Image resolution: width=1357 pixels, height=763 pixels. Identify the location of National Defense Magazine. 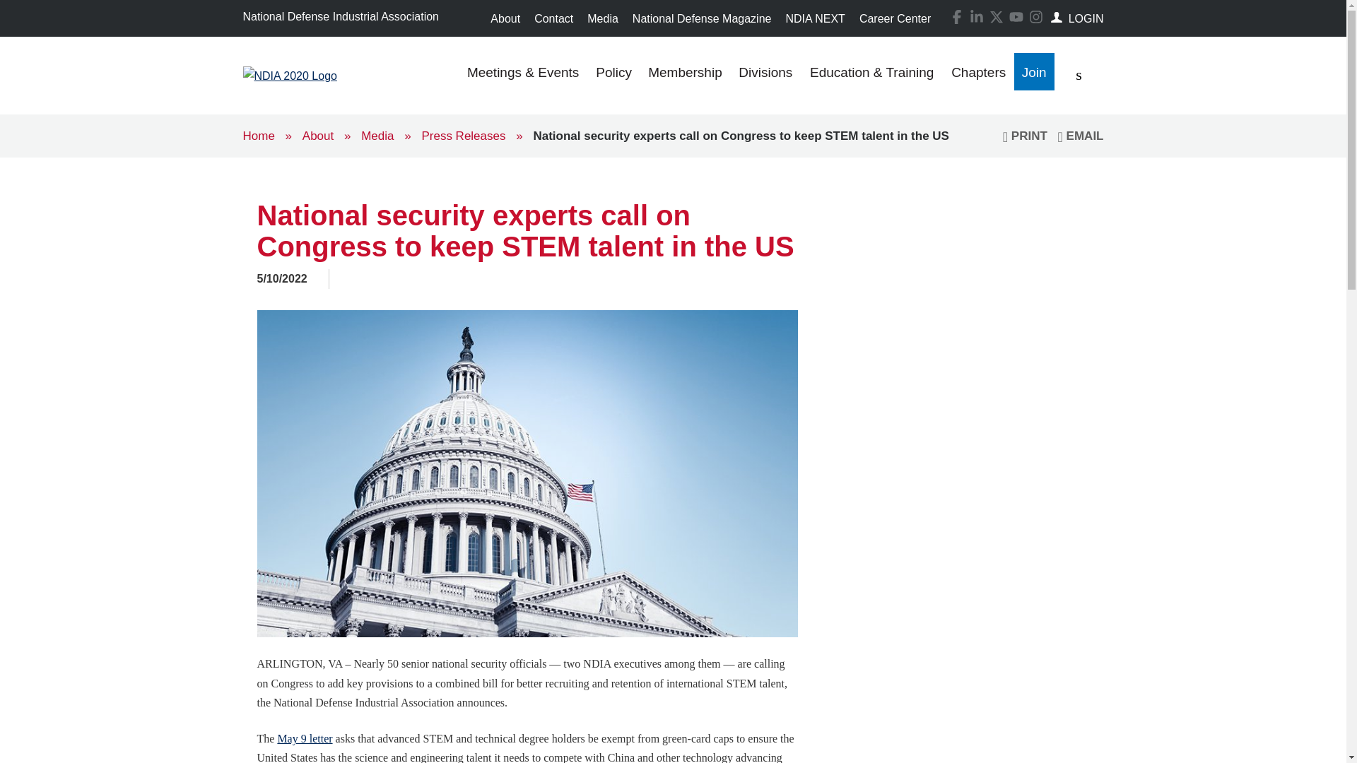
(703, 18).